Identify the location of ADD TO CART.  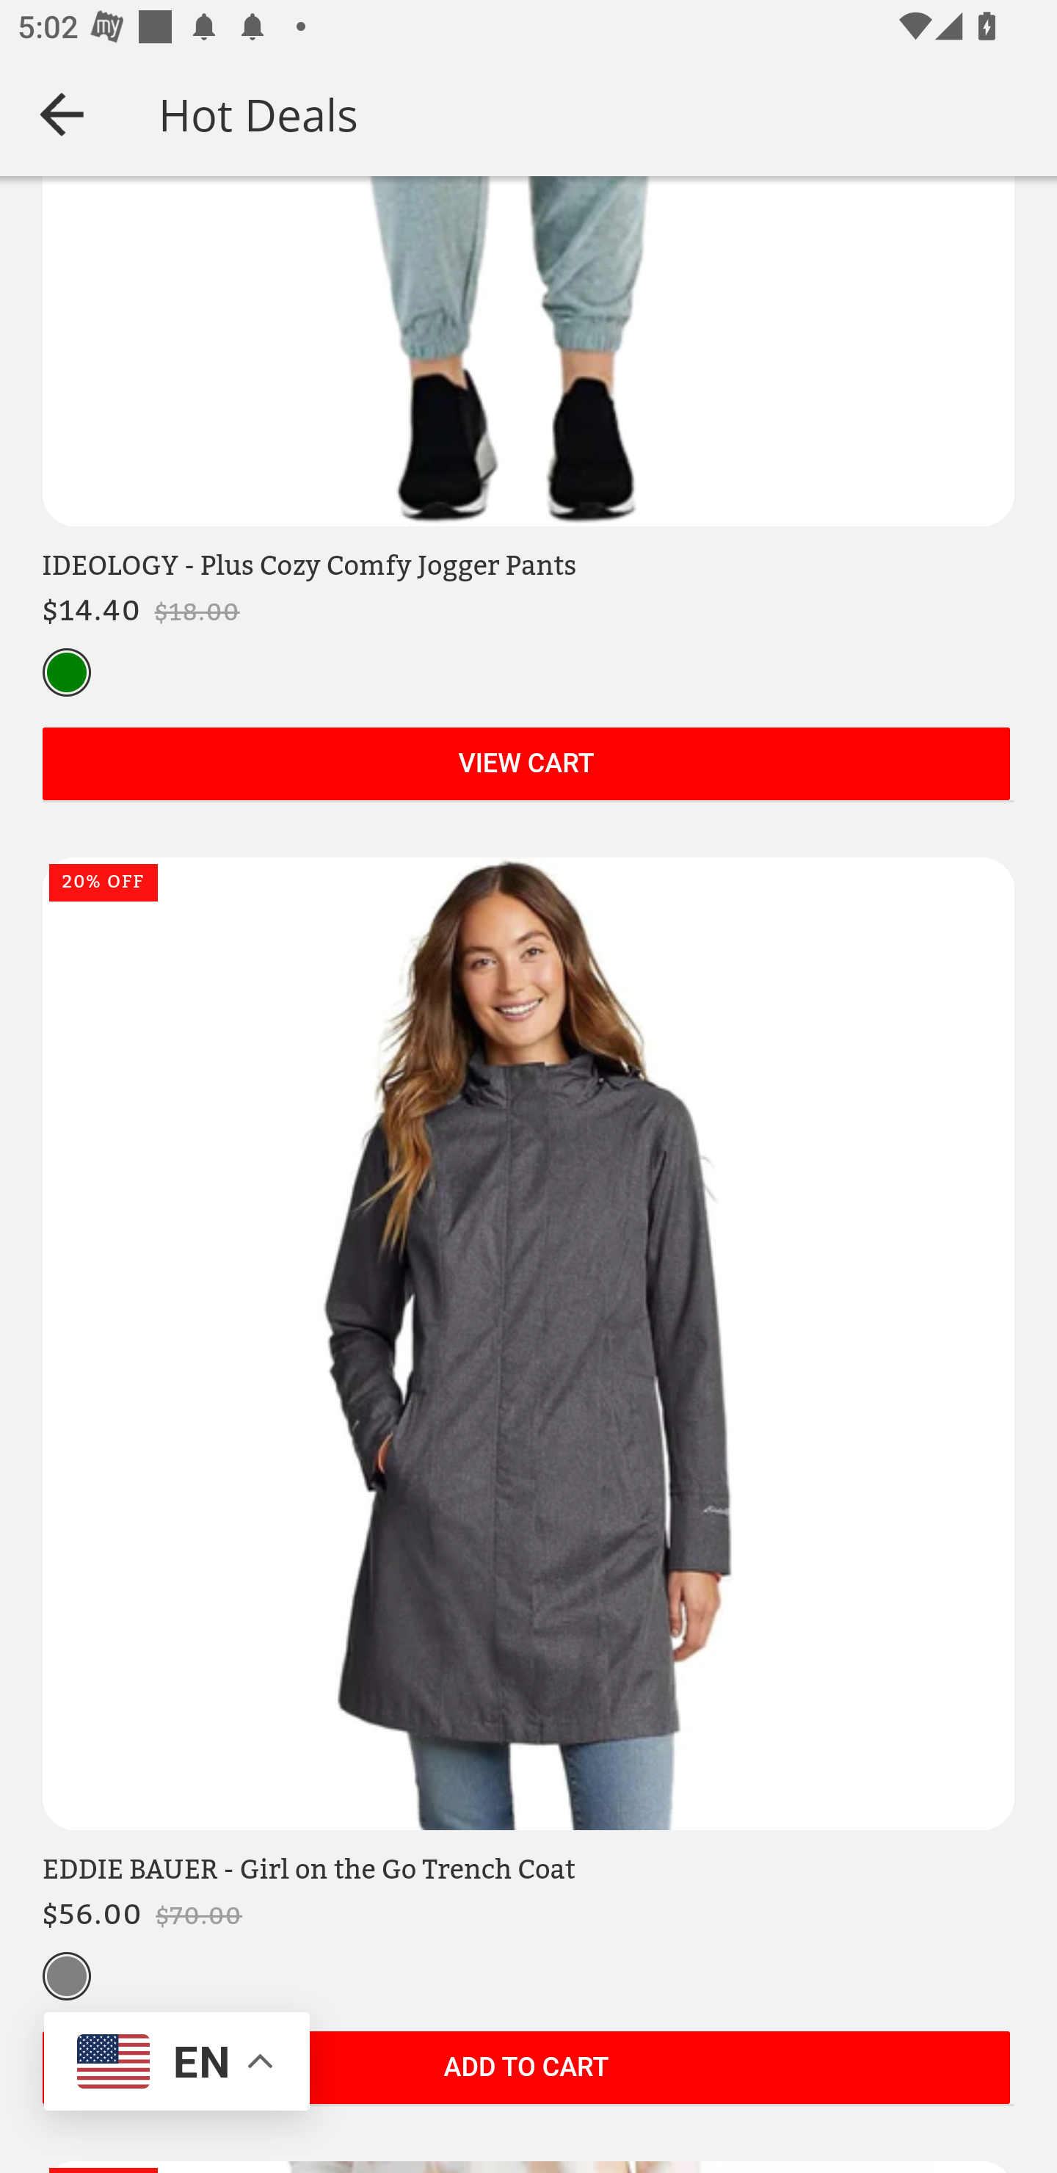
(526, 2069).